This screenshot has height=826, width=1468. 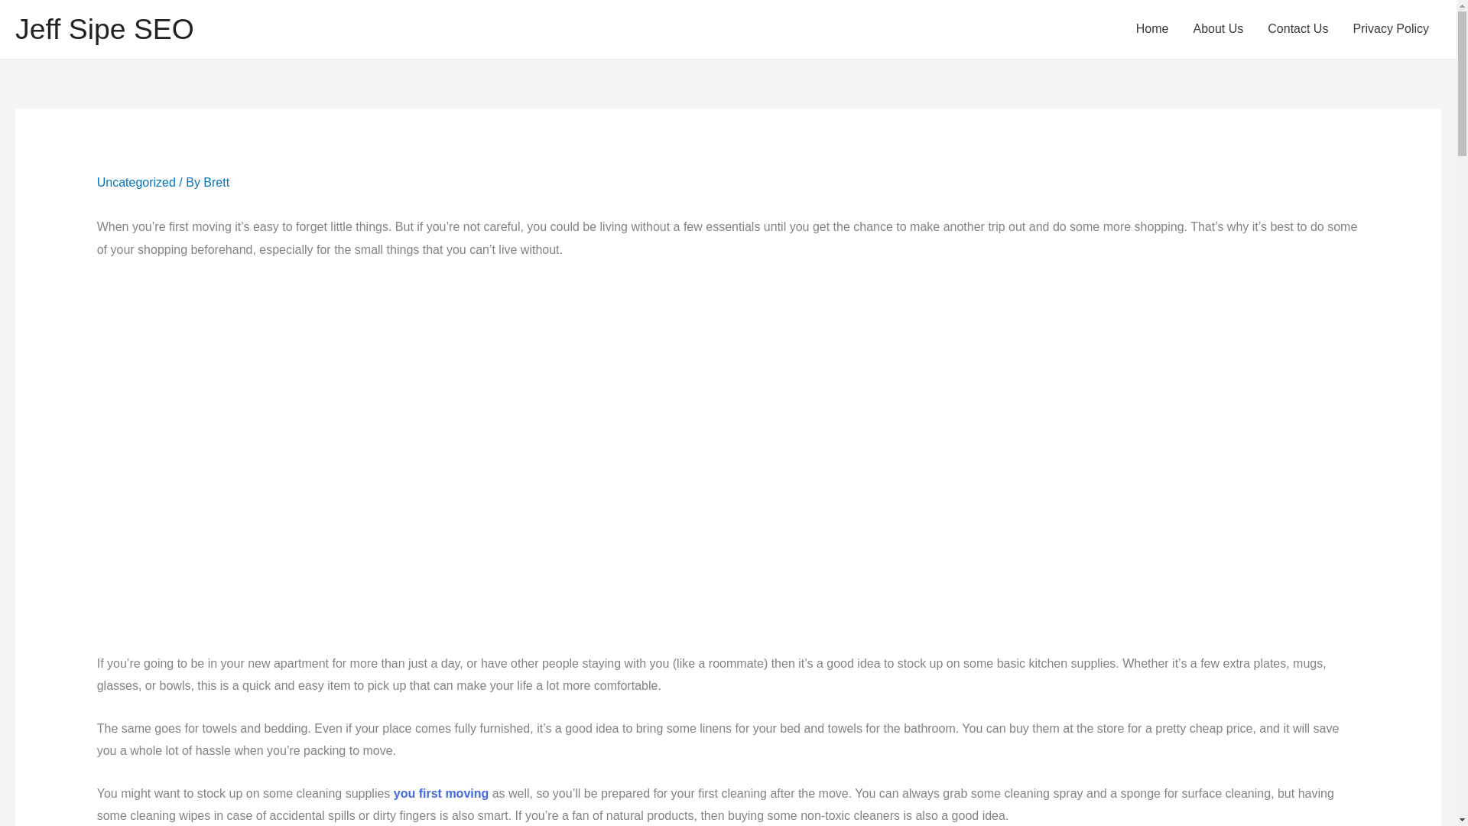 What do you see at coordinates (1390, 29) in the screenshot?
I see `Privacy Policy` at bounding box center [1390, 29].